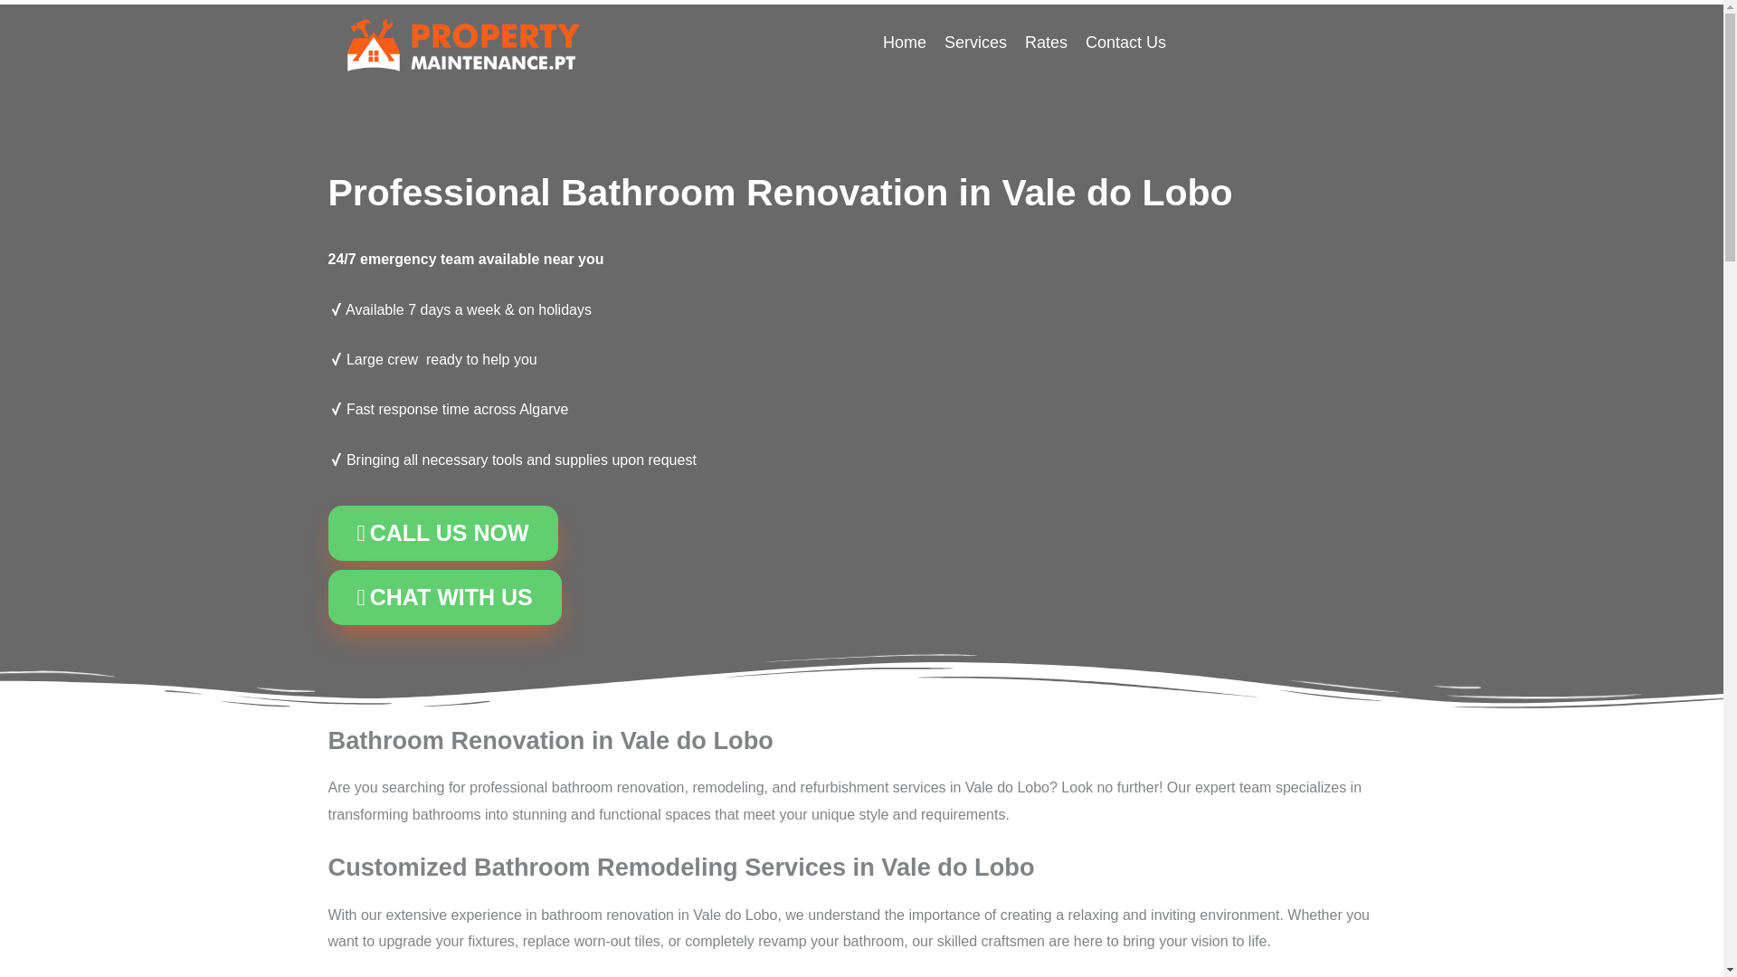  I want to click on Services, so click(975, 42).